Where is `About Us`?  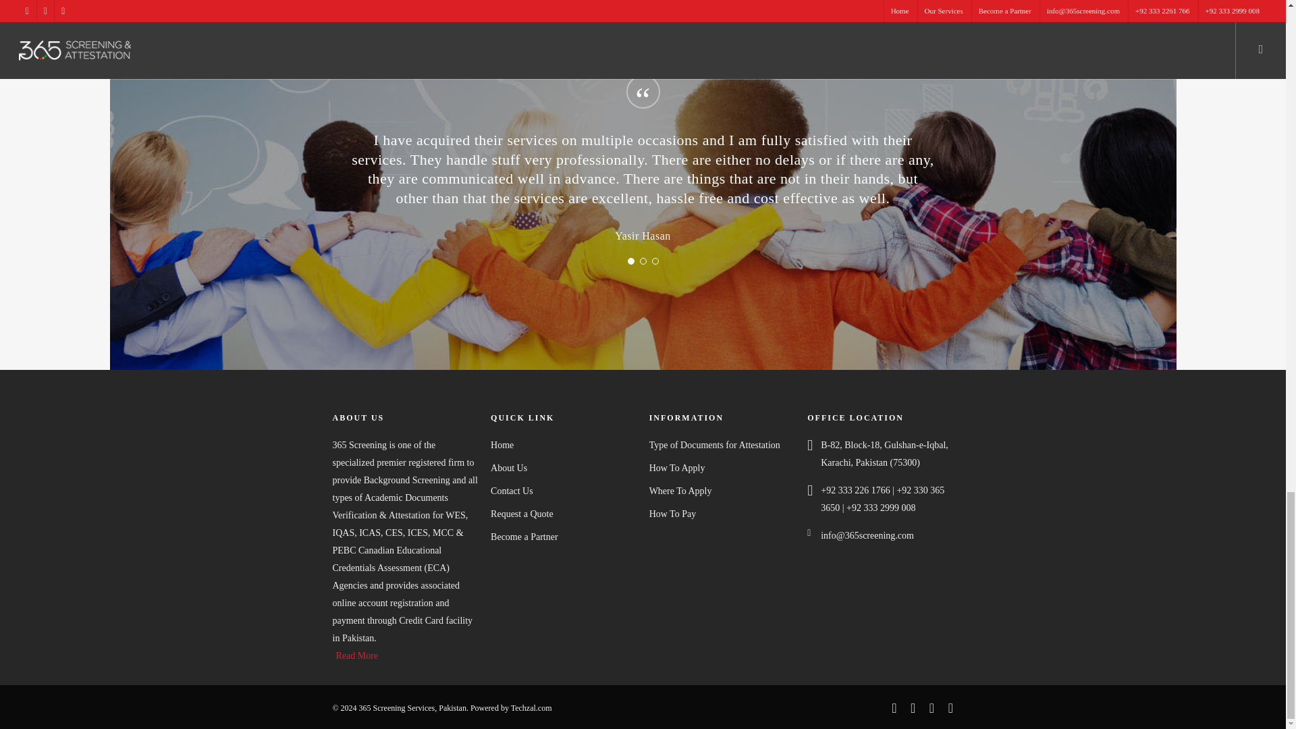 About Us is located at coordinates (563, 468).